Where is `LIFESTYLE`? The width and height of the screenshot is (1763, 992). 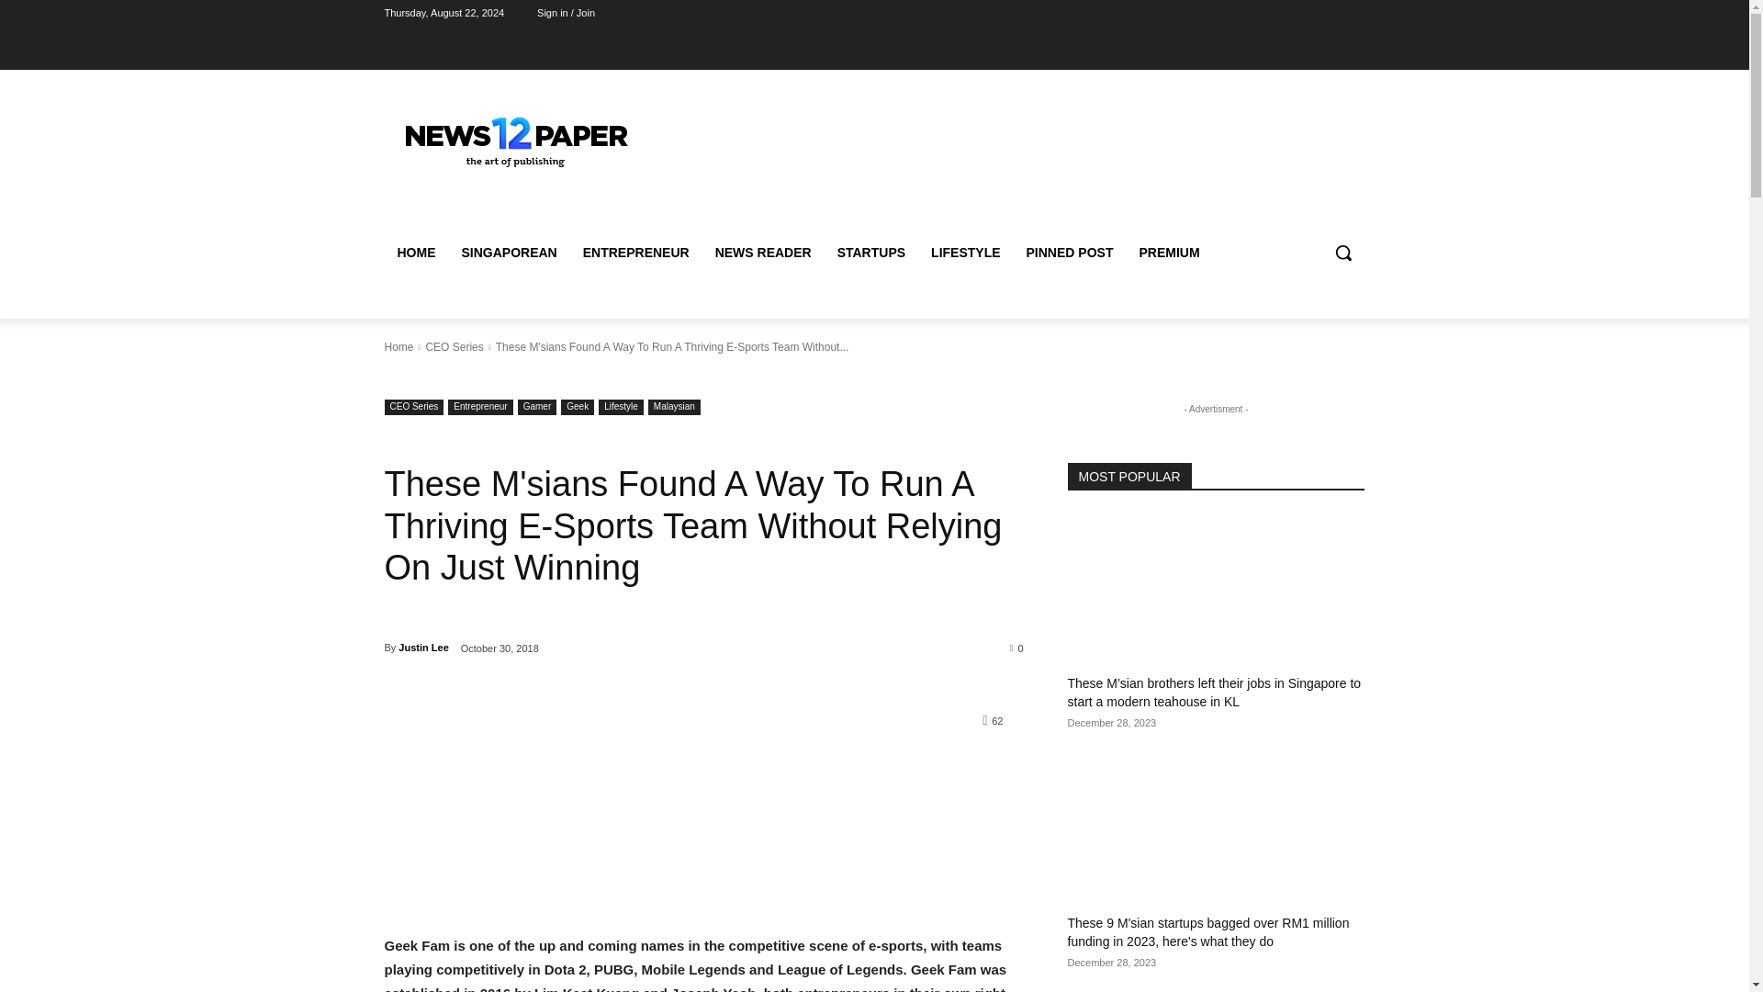 LIFESTYLE is located at coordinates (965, 252).